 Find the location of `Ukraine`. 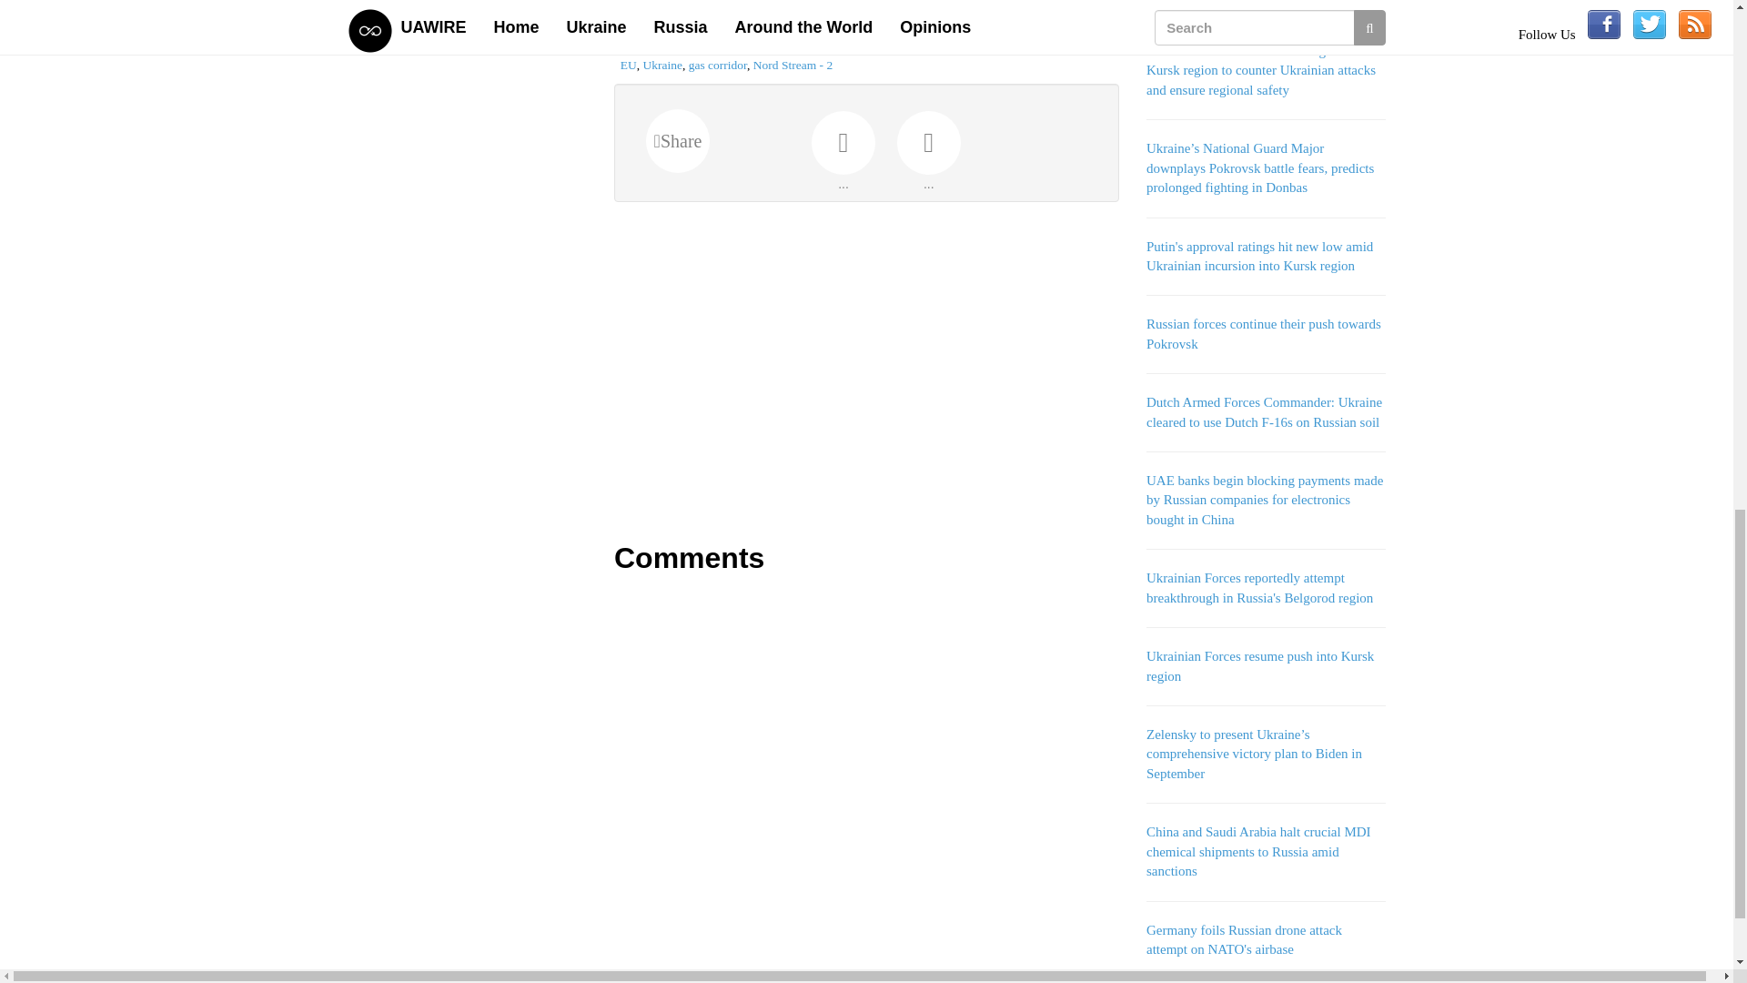

Ukraine is located at coordinates (661, 64).